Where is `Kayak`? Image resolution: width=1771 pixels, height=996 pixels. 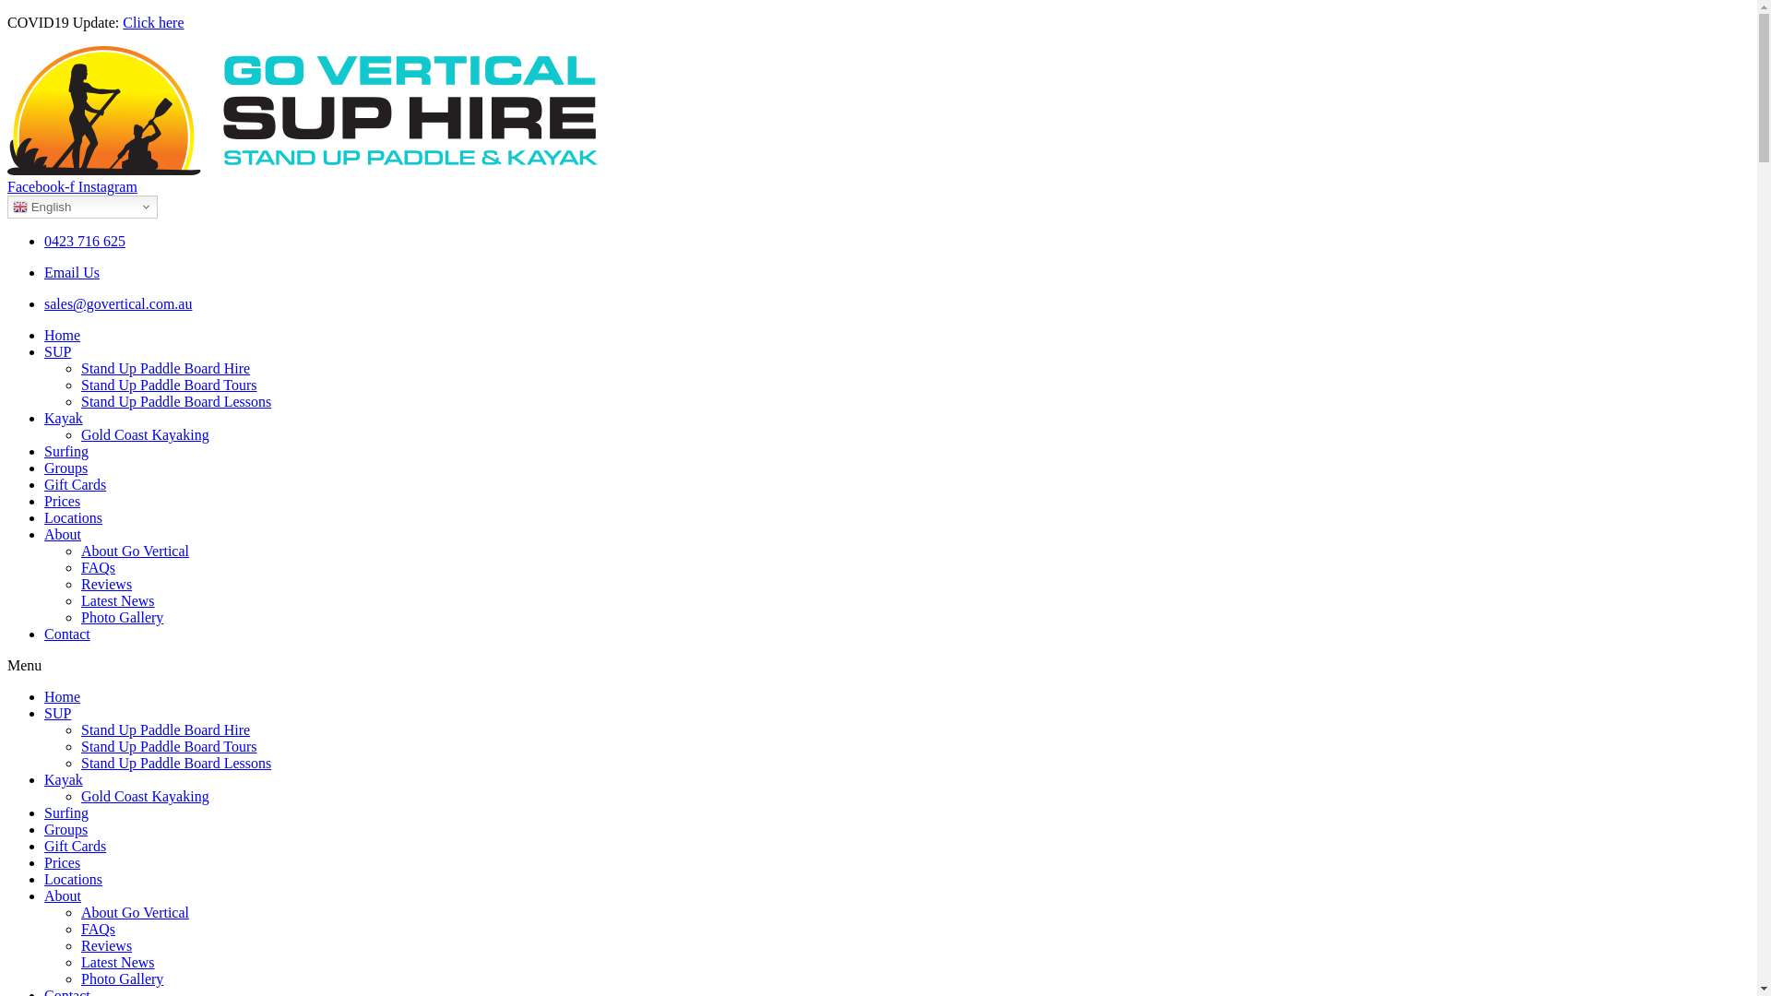
Kayak is located at coordinates (64, 419).